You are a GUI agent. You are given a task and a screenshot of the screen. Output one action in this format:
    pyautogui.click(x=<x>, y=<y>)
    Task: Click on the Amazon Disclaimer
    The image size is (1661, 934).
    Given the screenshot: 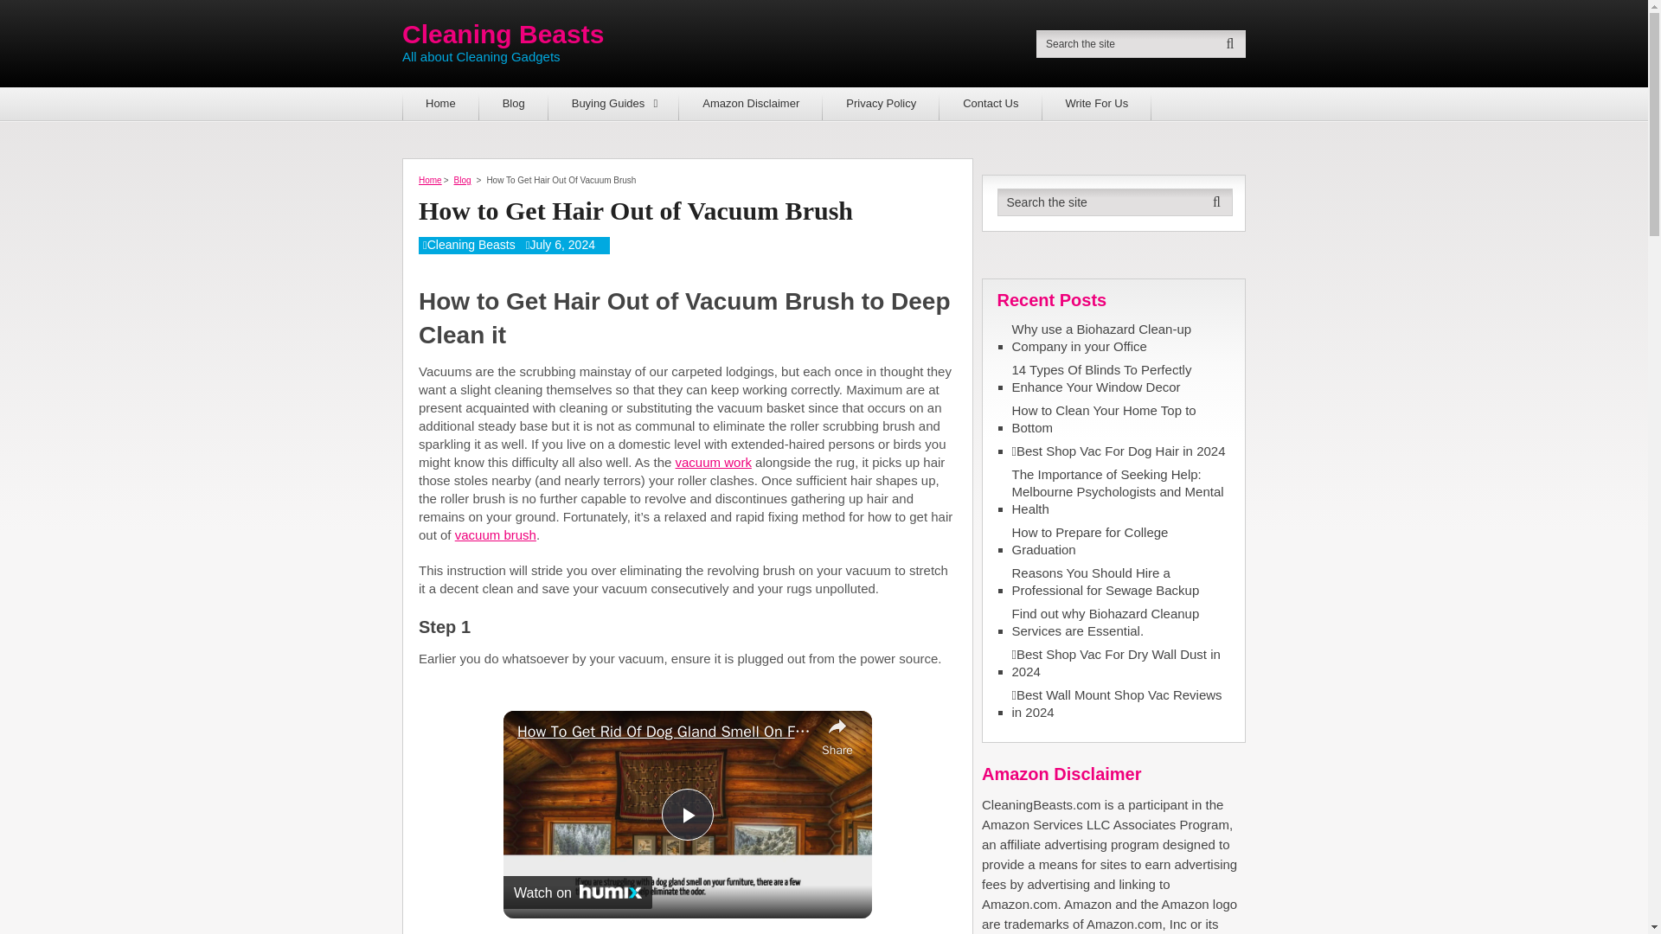 What is the action you would take?
    pyautogui.click(x=751, y=104)
    